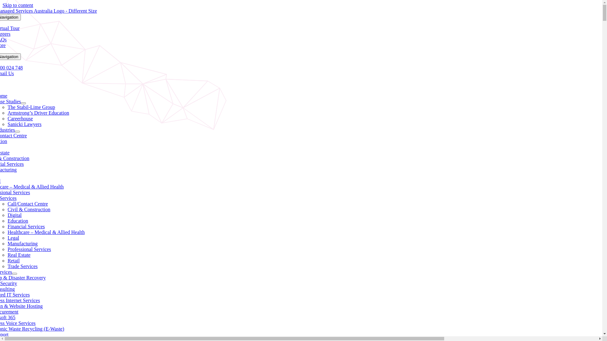  I want to click on Call/Contact Centre, so click(28, 204).